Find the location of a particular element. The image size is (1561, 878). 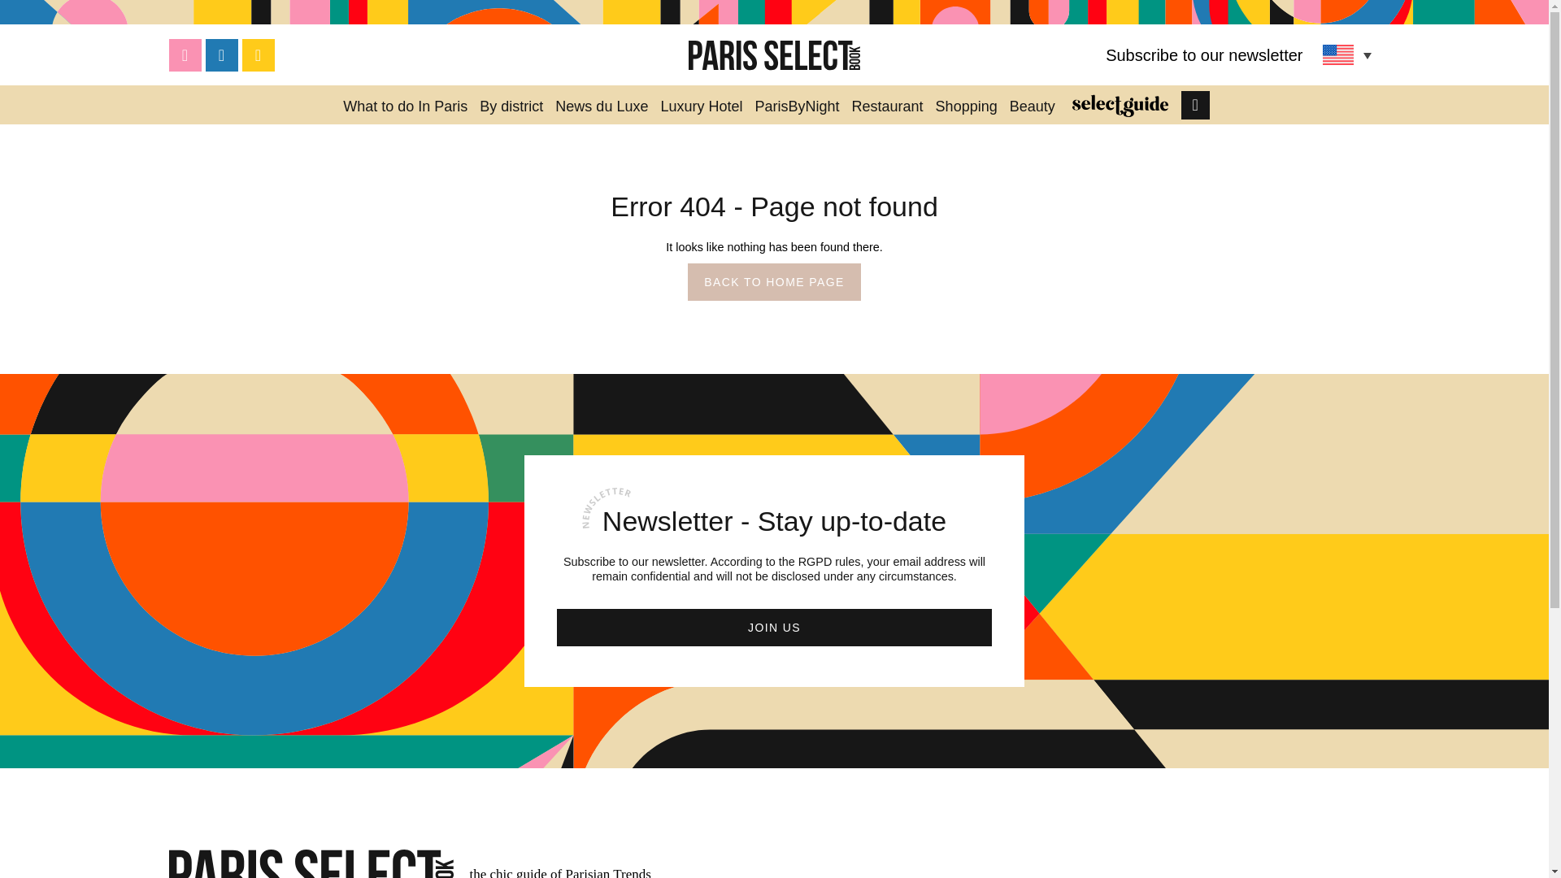

Home Paris Select Book is located at coordinates (774, 55).